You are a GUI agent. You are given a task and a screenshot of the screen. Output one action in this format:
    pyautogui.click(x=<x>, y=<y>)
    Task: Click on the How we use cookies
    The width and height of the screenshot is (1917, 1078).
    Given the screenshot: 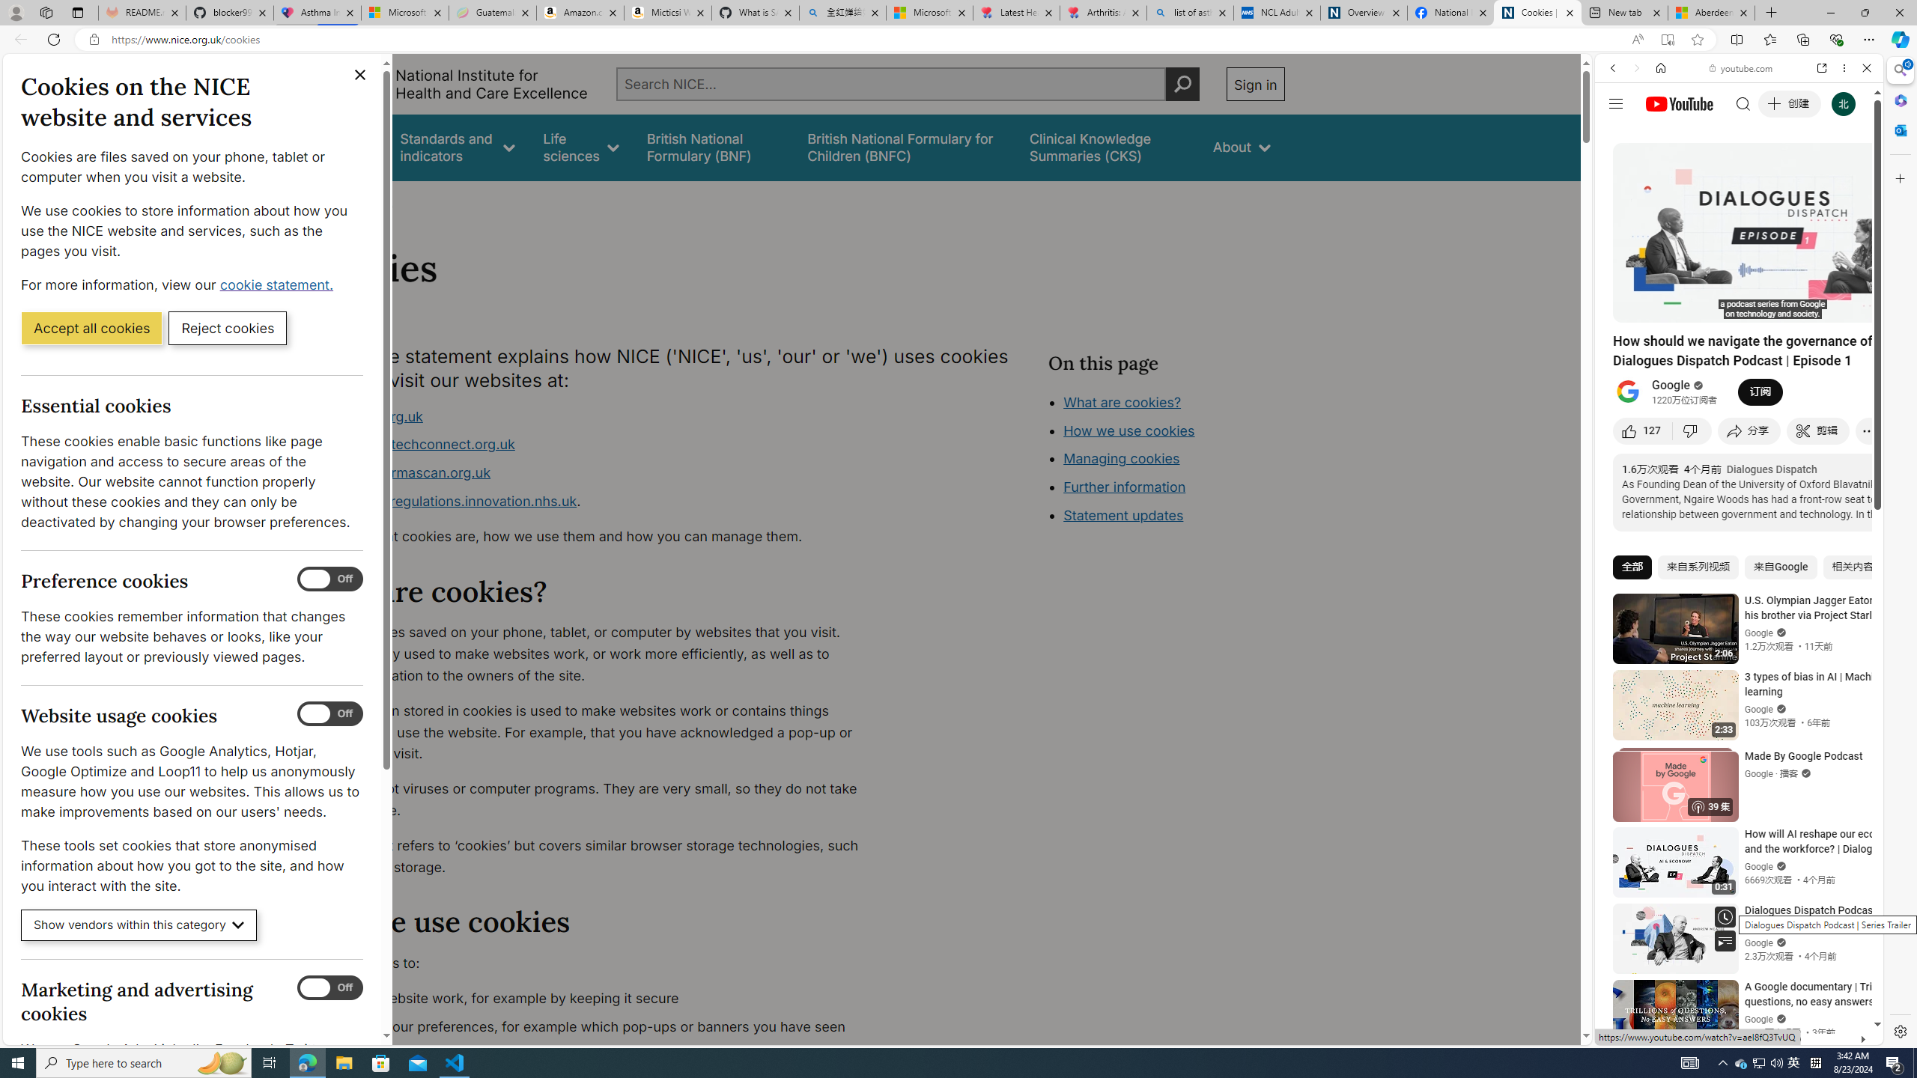 What is the action you would take?
    pyautogui.click(x=1180, y=514)
    